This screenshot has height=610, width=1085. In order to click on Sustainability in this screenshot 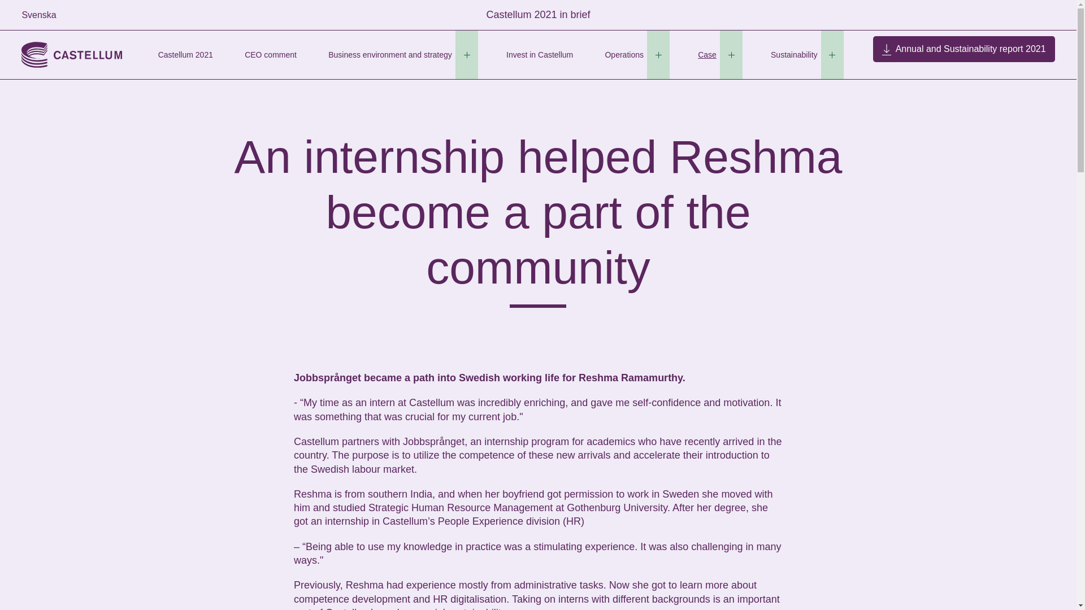, I will do `click(794, 55)`.